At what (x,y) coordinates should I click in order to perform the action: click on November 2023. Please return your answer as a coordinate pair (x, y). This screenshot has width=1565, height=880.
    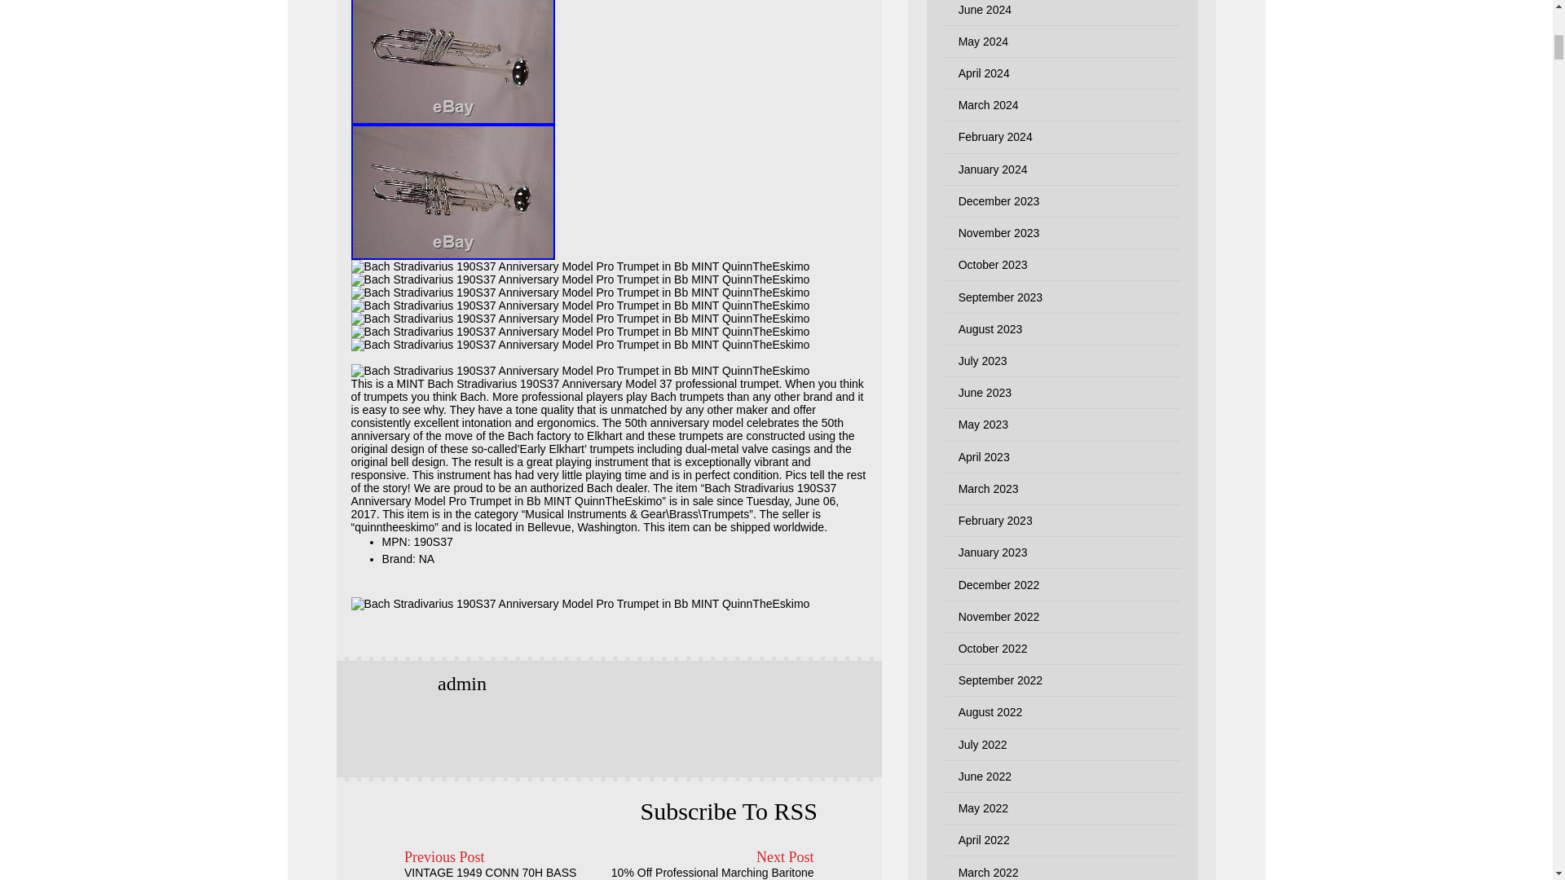
    Looking at the image, I should click on (999, 232).